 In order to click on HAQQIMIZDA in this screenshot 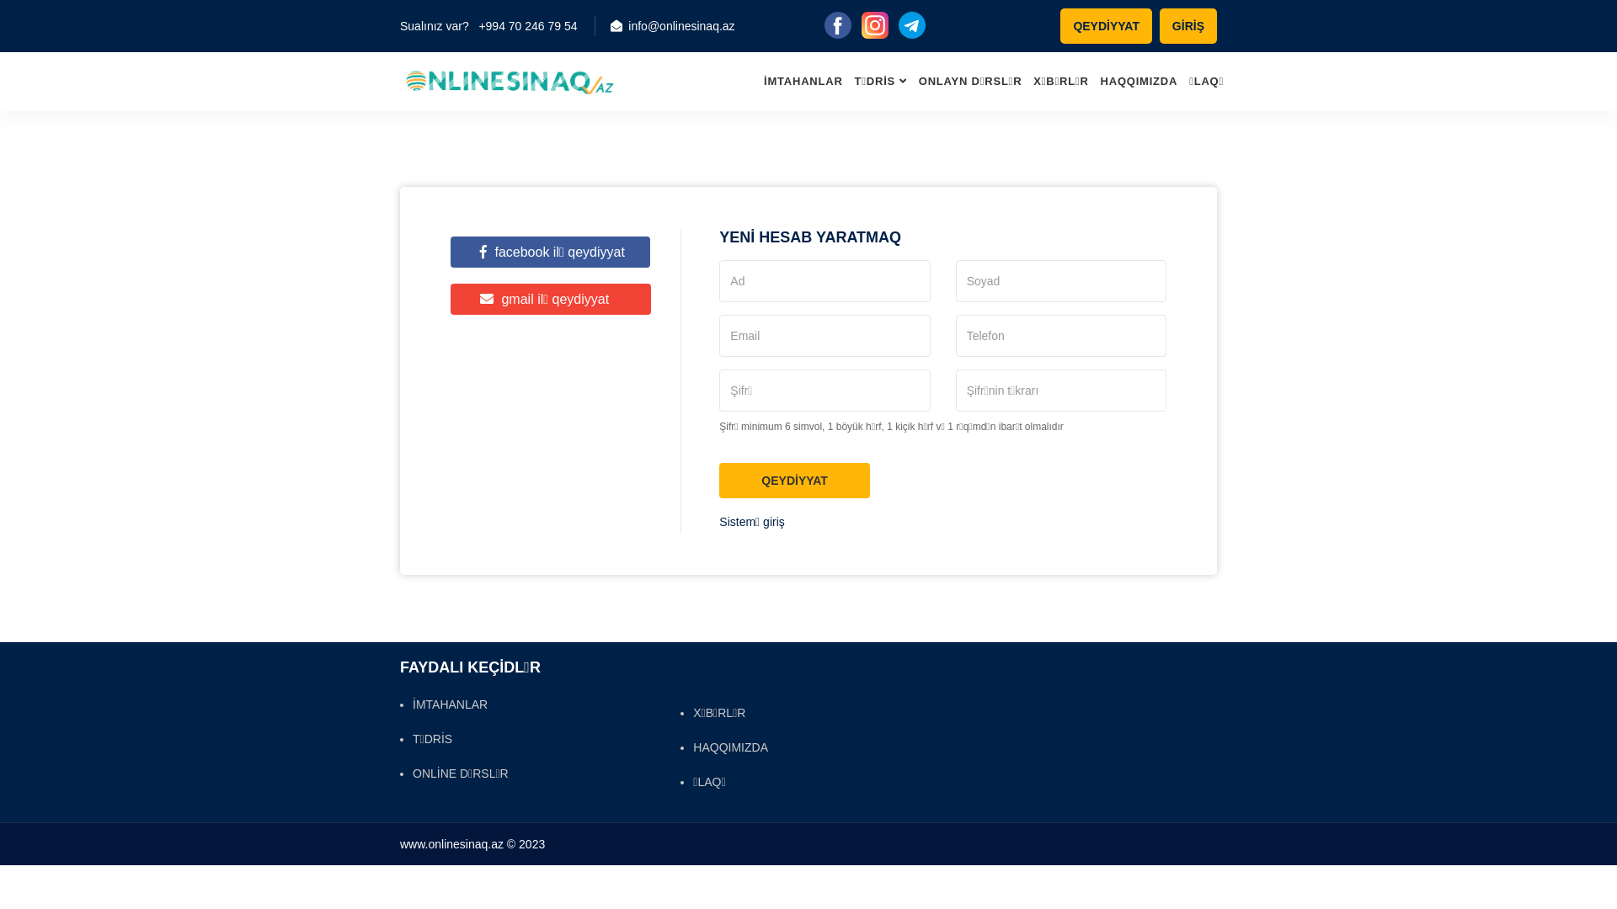, I will do `click(724, 747)`.